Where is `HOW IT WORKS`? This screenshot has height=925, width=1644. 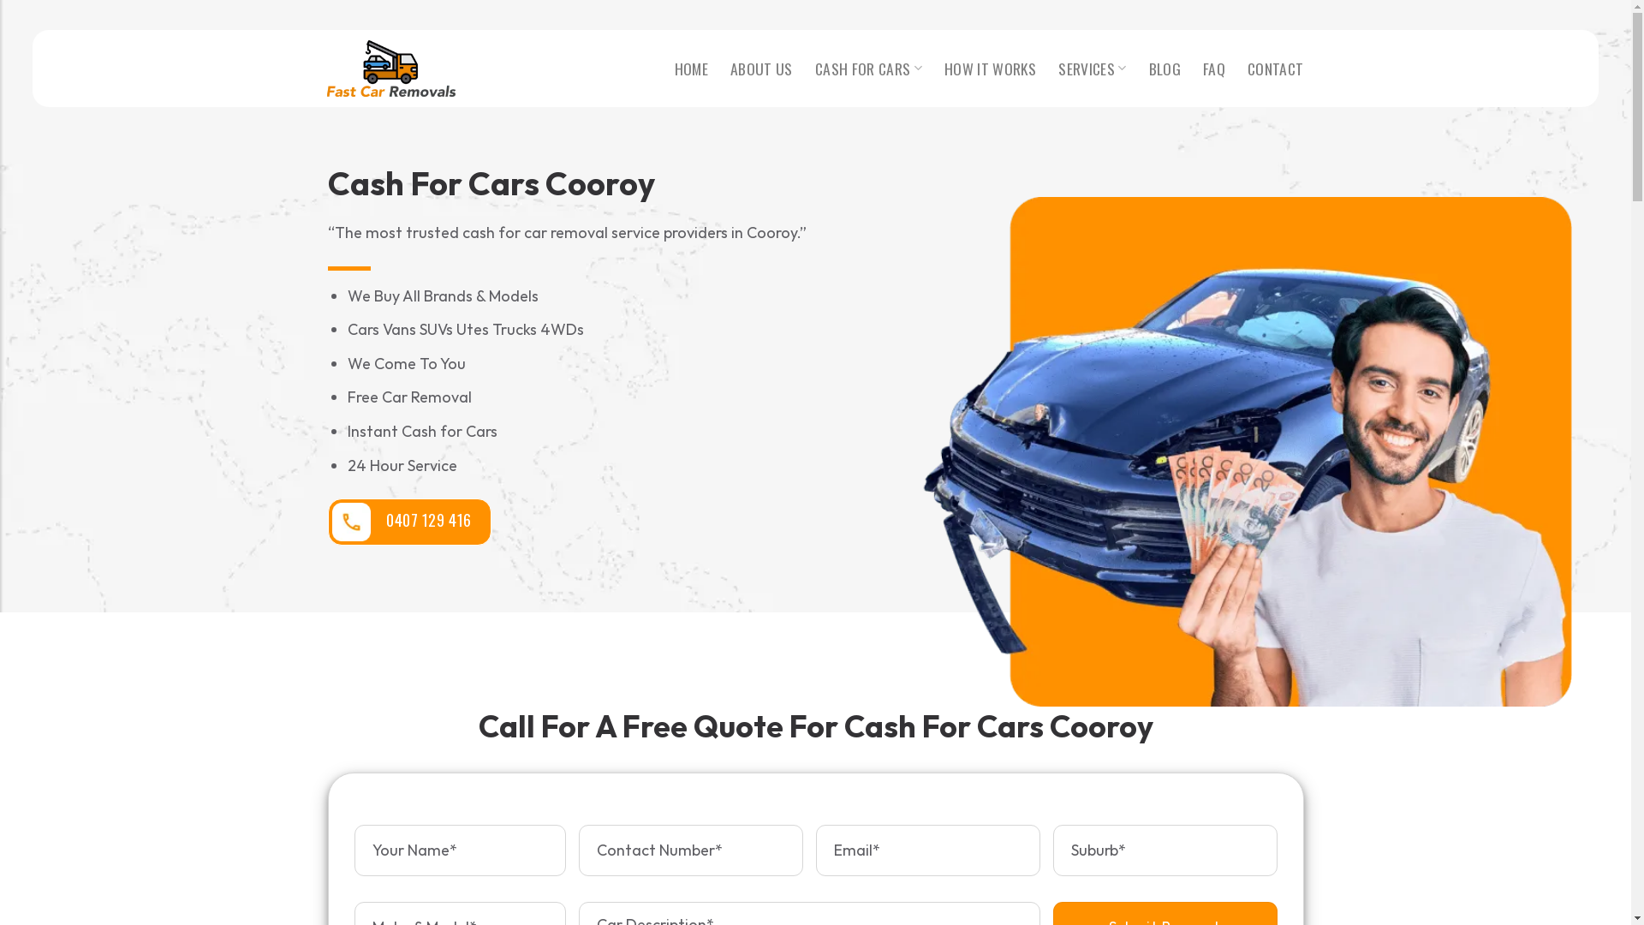 HOW IT WORKS is located at coordinates (990, 69).